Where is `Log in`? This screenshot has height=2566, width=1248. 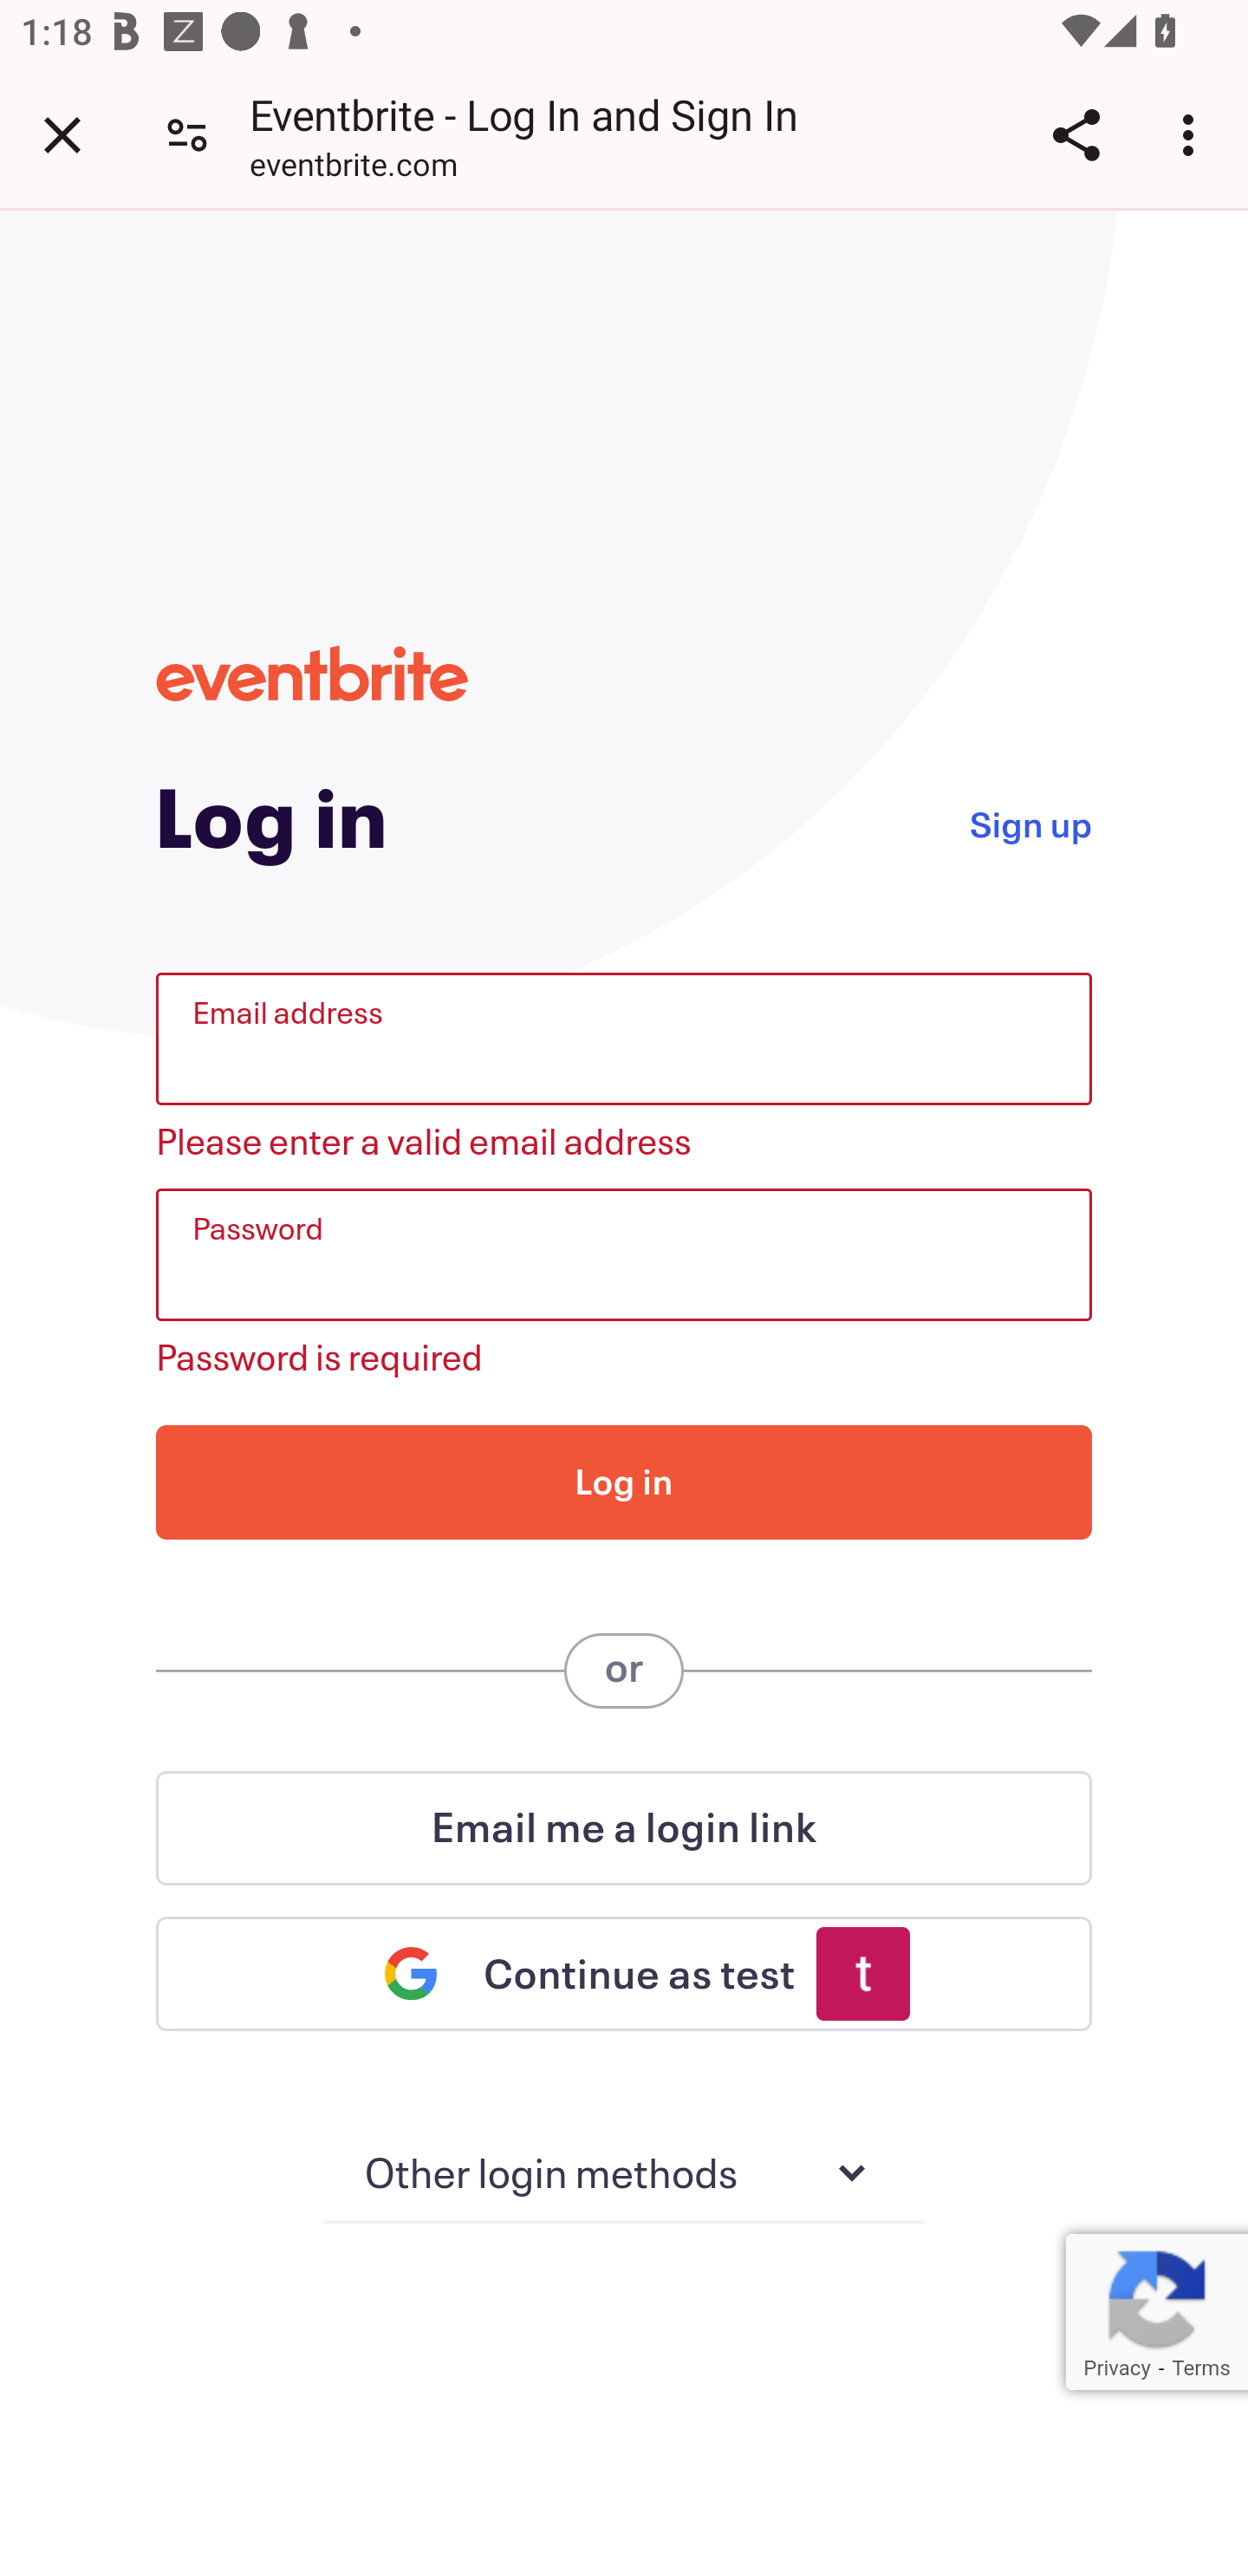 Log in is located at coordinates (624, 1482).